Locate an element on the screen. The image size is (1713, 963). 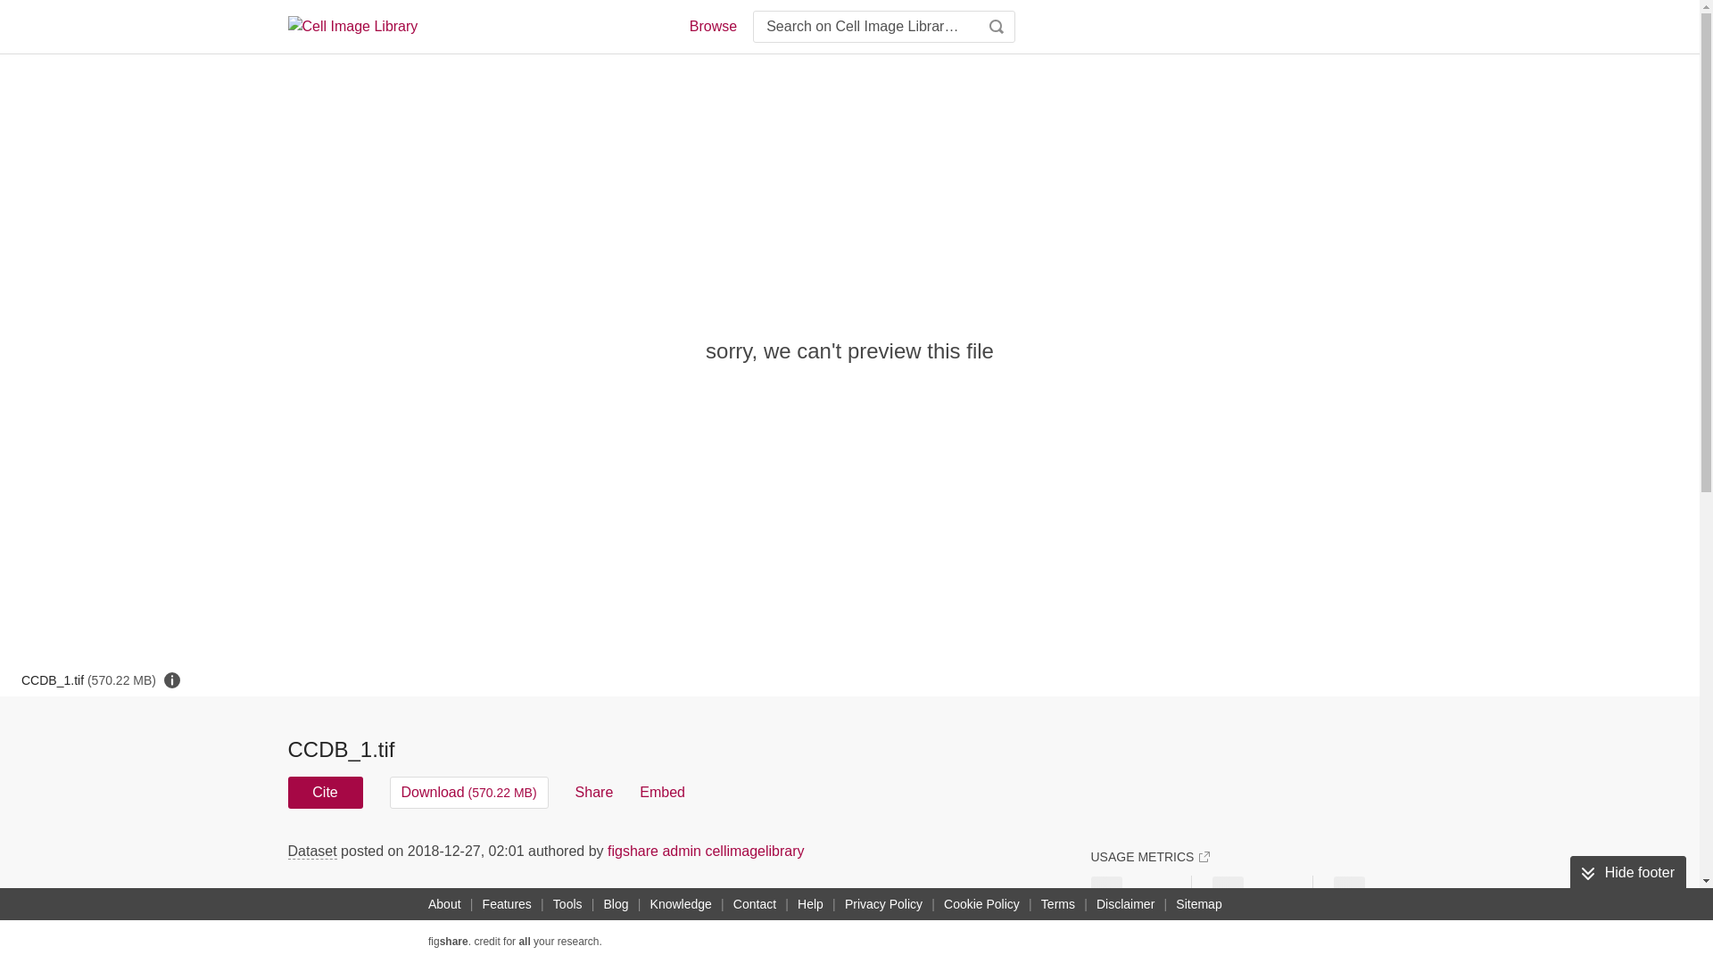
Sitemap is located at coordinates (1197, 904).